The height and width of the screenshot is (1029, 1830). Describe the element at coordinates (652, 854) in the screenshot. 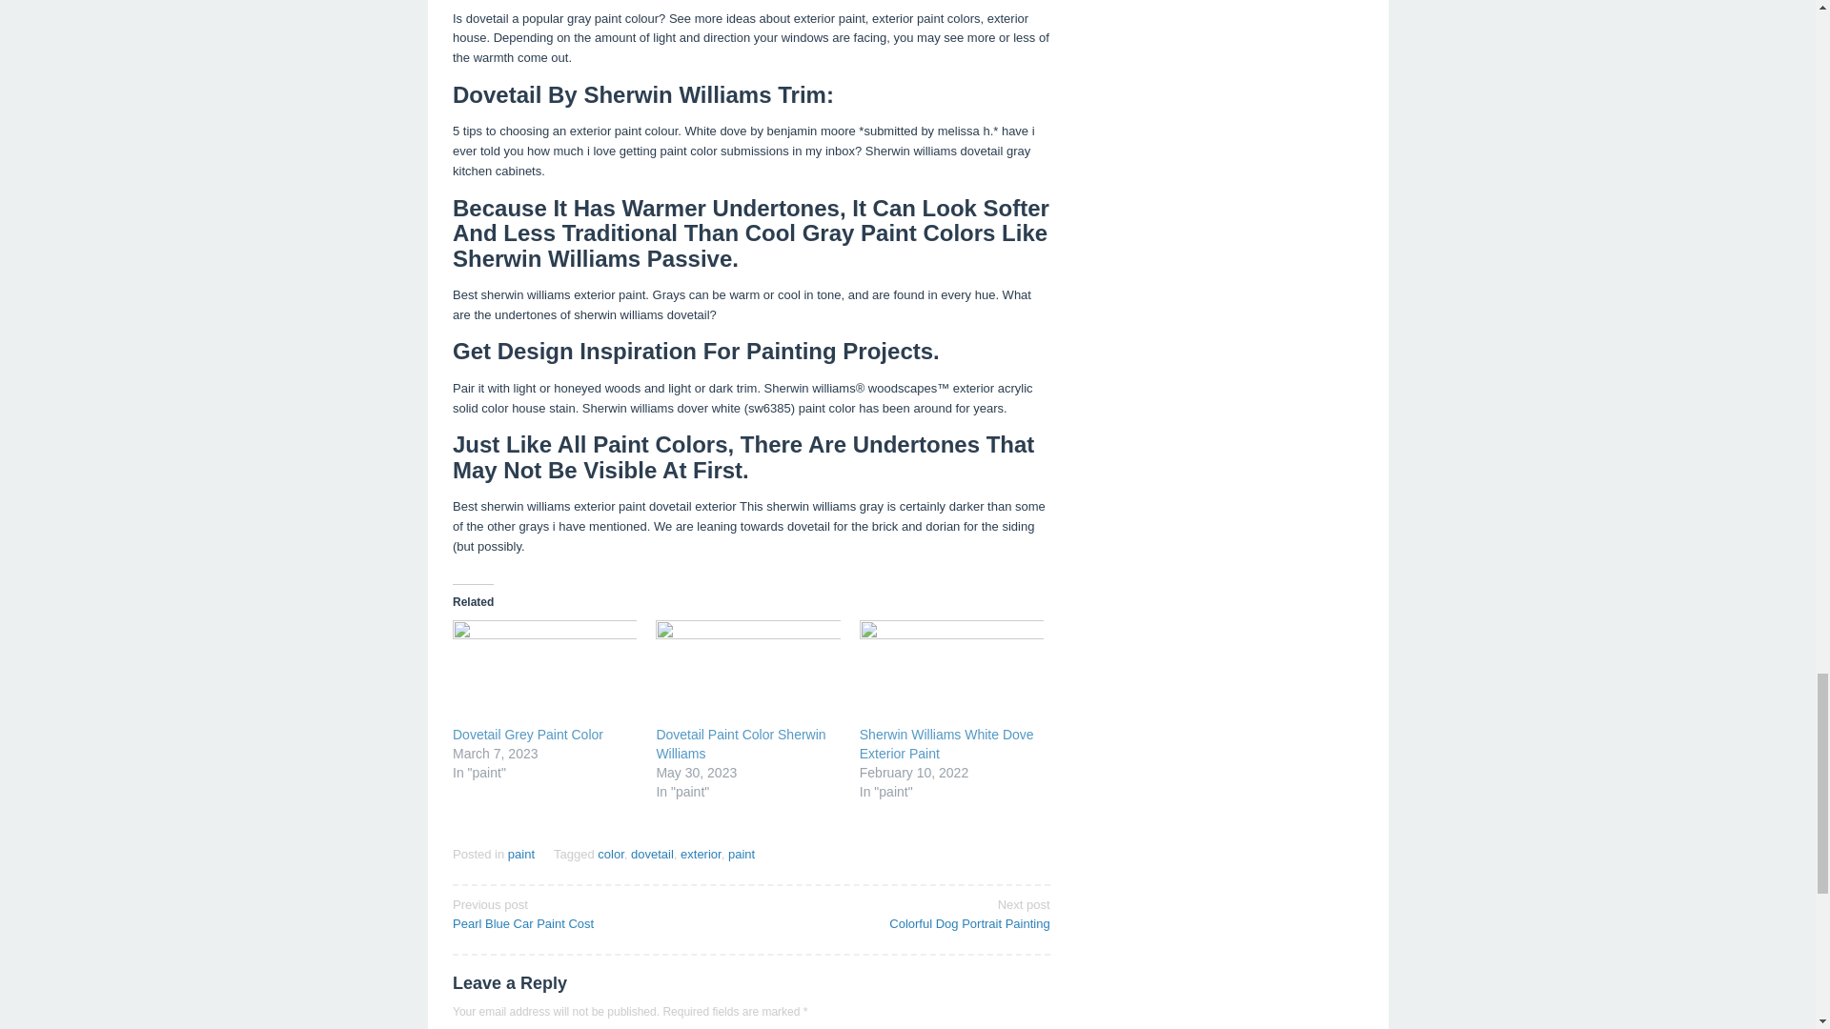

I see `dovetail` at that location.